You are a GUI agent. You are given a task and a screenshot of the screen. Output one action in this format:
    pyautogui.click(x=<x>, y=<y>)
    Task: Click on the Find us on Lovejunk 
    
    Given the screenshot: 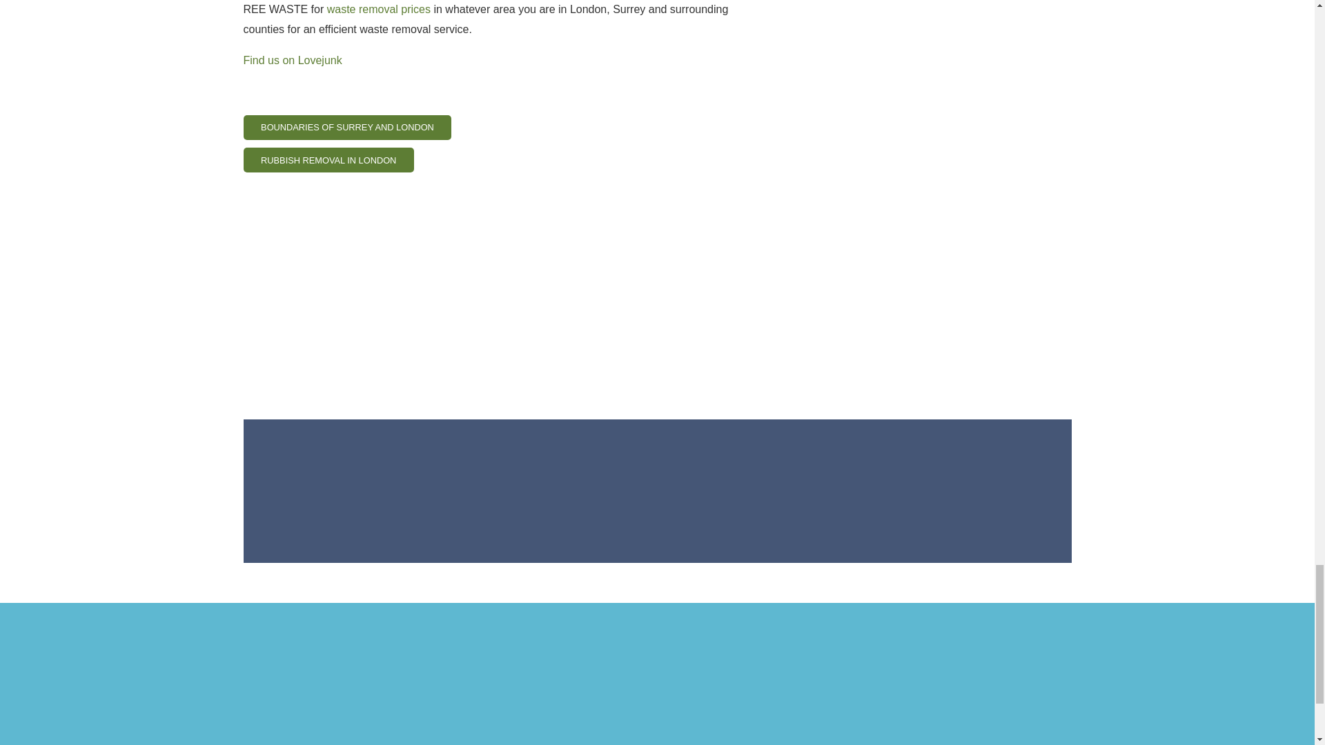 What is the action you would take?
    pyautogui.click(x=293, y=60)
    